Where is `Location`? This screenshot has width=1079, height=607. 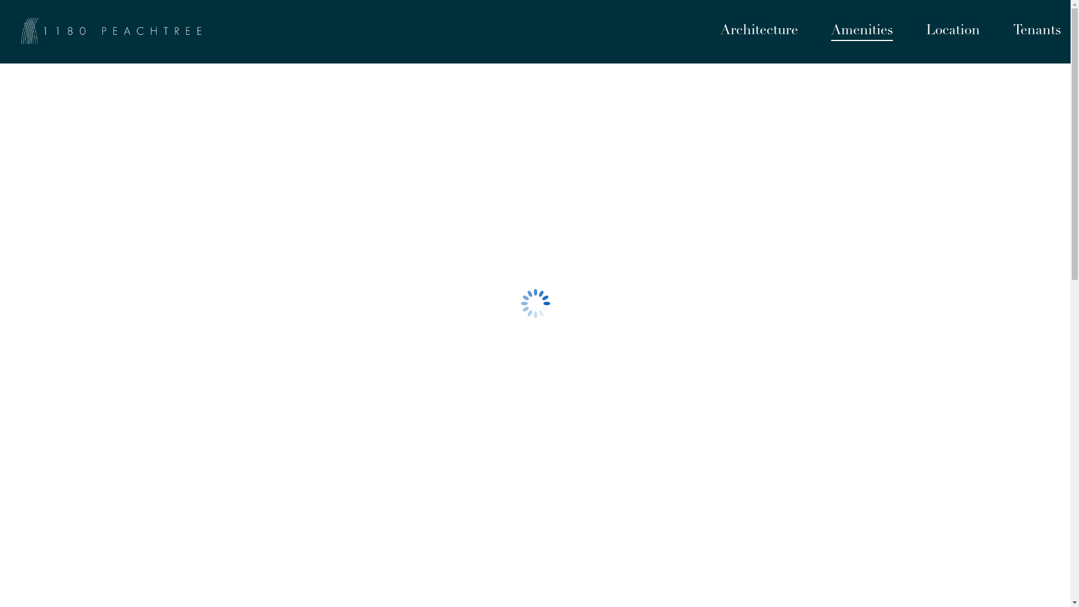
Location is located at coordinates (953, 32).